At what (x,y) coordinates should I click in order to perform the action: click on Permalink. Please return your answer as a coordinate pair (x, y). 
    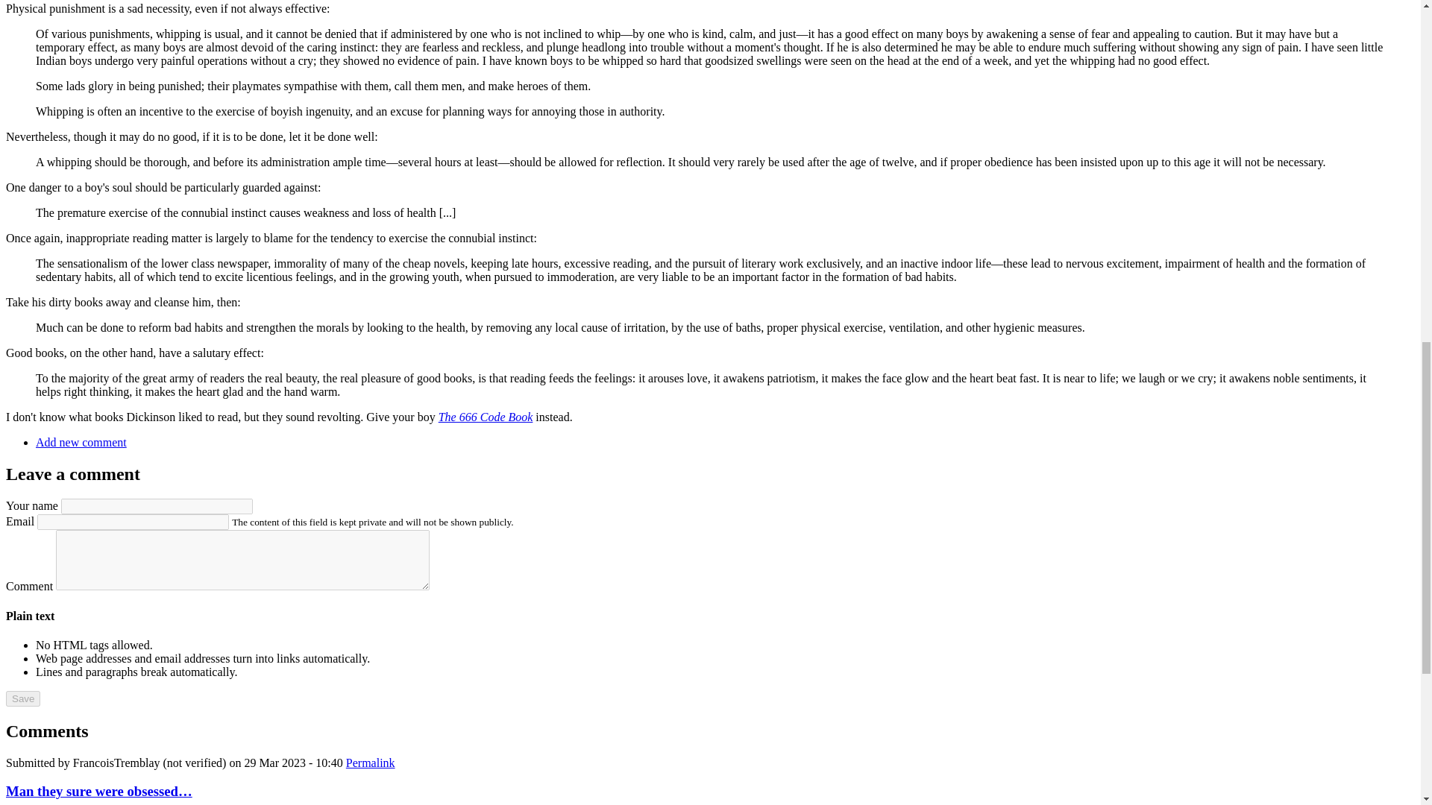
    Looking at the image, I should click on (370, 763).